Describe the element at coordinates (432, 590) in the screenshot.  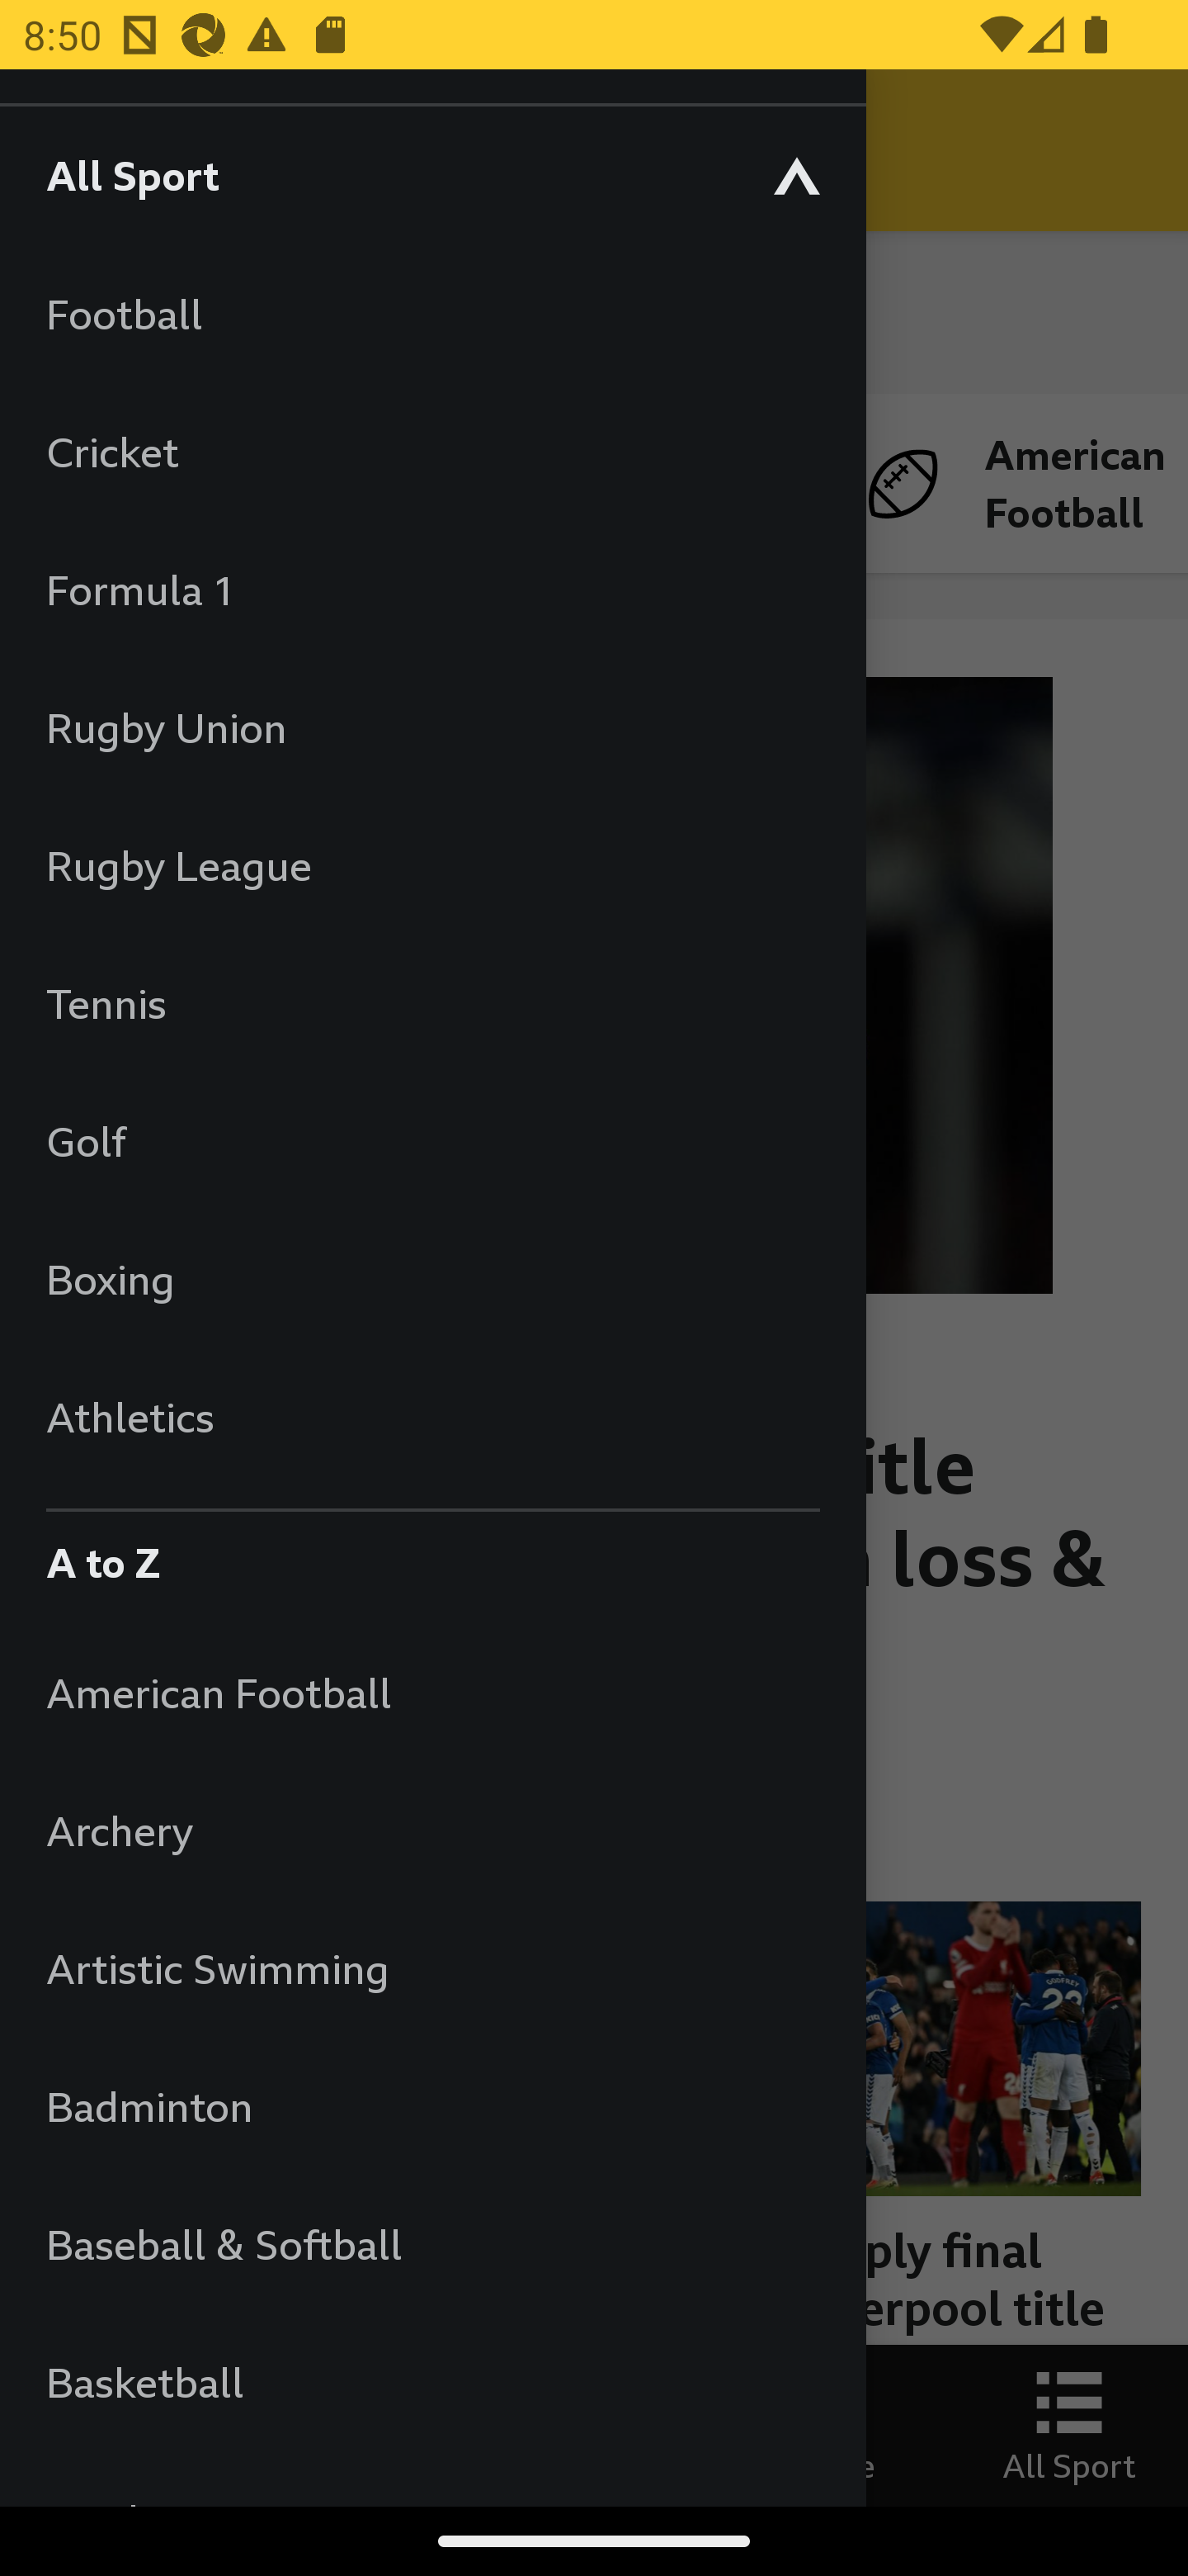
I see `Formula 1` at that location.